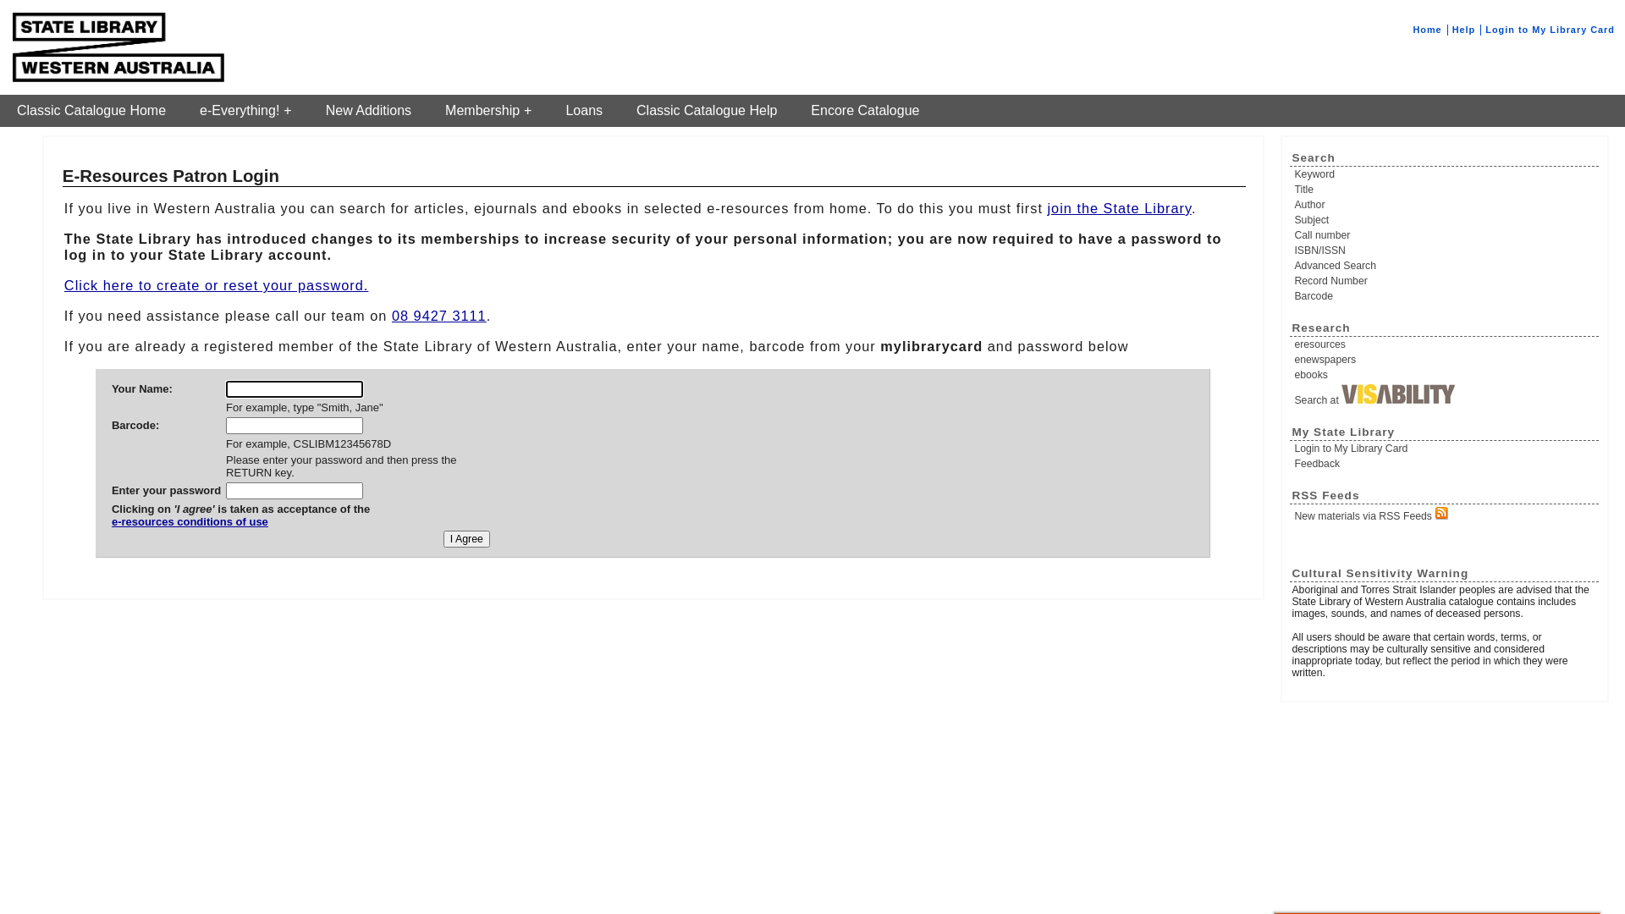 Image resolution: width=1625 pixels, height=914 pixels. What do you see at coordinates (1446, 360) in the screenshot?
I see `enewspapers` at bounding box center [1446, 360].